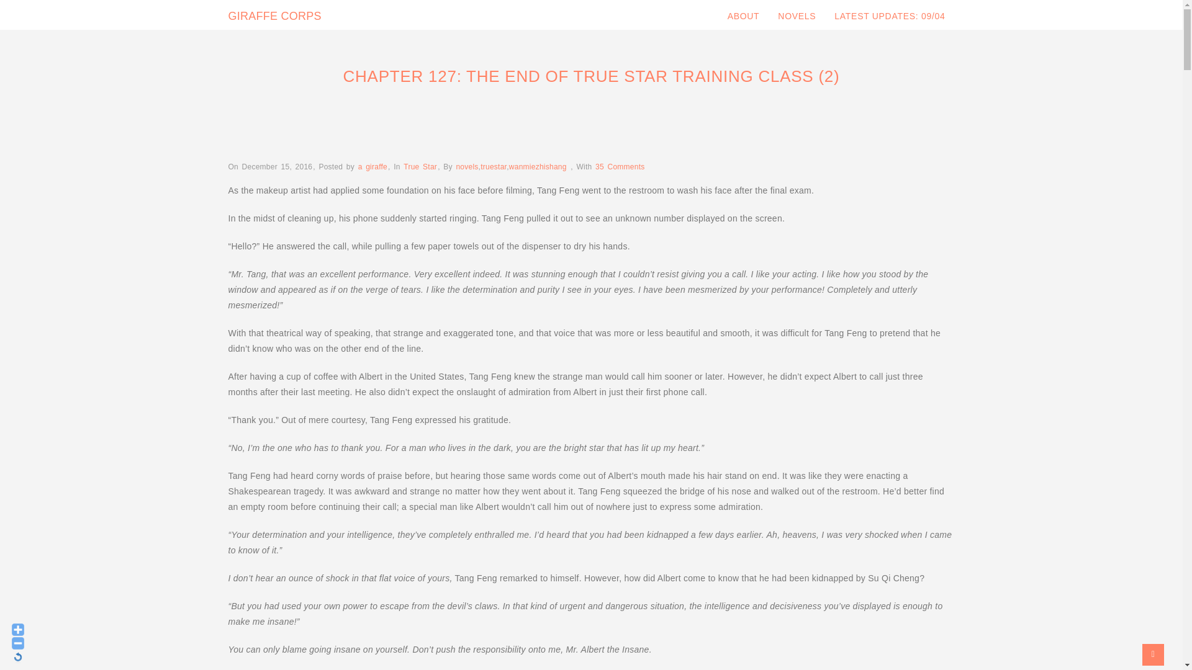 The height and width of the screenshot is (670, 1192). What do you see at coordinates (275, 16) in the screenshot?
I see `Giraffe Corps` at bounding box center [275, 16].